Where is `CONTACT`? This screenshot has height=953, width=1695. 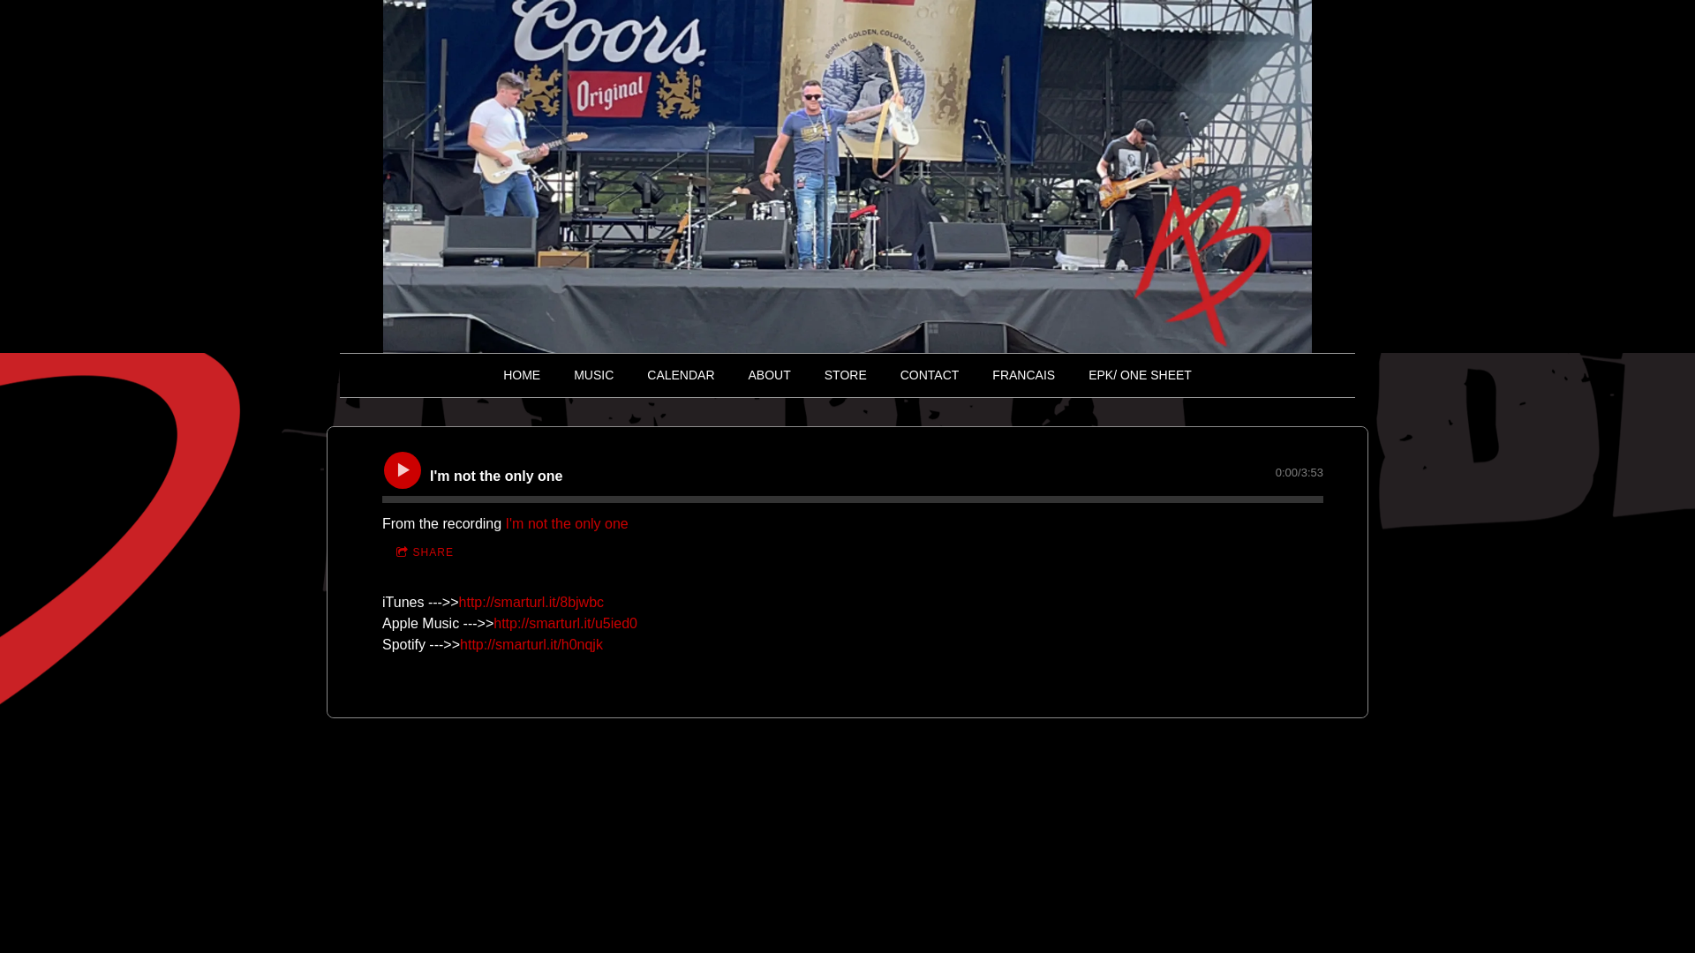
CONTACT is located at coordinates (930, 376).